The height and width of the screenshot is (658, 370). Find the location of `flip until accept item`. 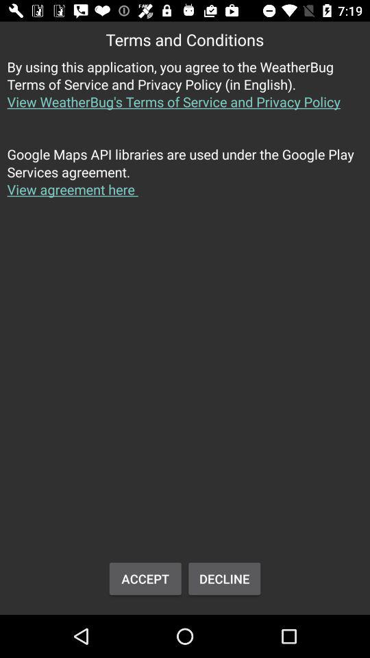

flip until accept item is located at coordinates (145, 578).